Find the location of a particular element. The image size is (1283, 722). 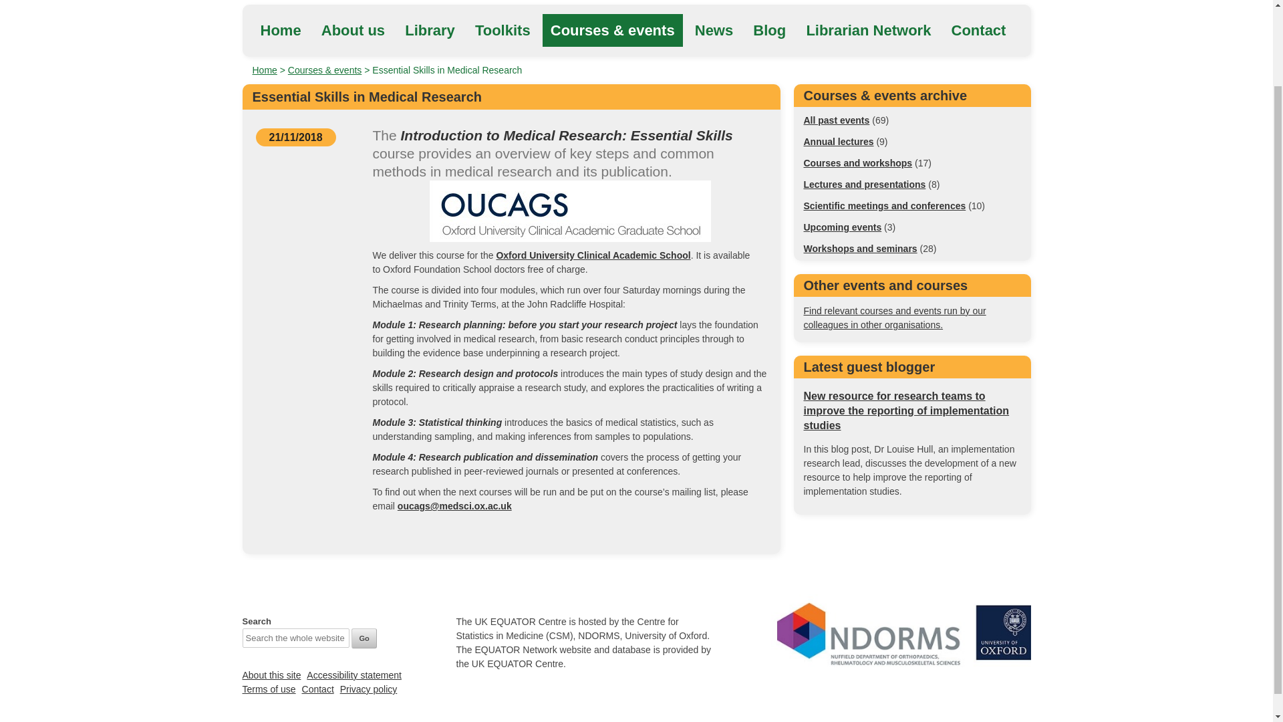

Lectures and presentations is located at coordinates (863, 185).